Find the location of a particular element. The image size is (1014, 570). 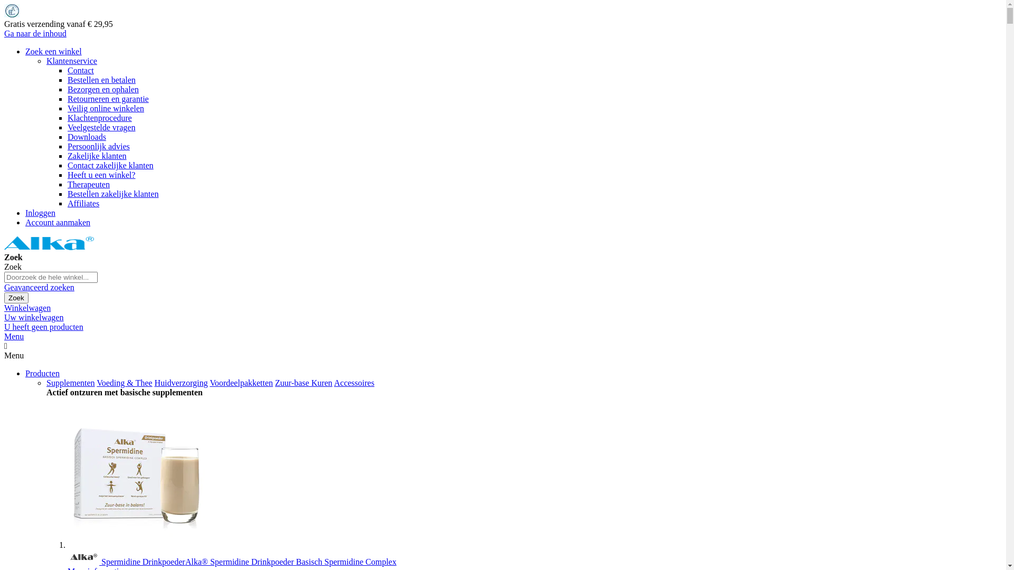

Contact zakelijke klanten is located at coordinates (111, 166).